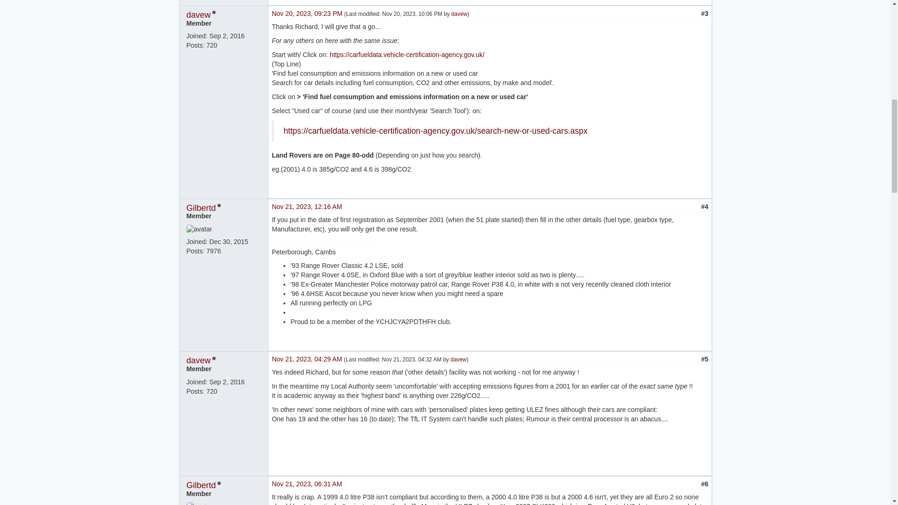 The width and height of the screenshot is (898, 505). I want to click on davew, so click(198, 360).